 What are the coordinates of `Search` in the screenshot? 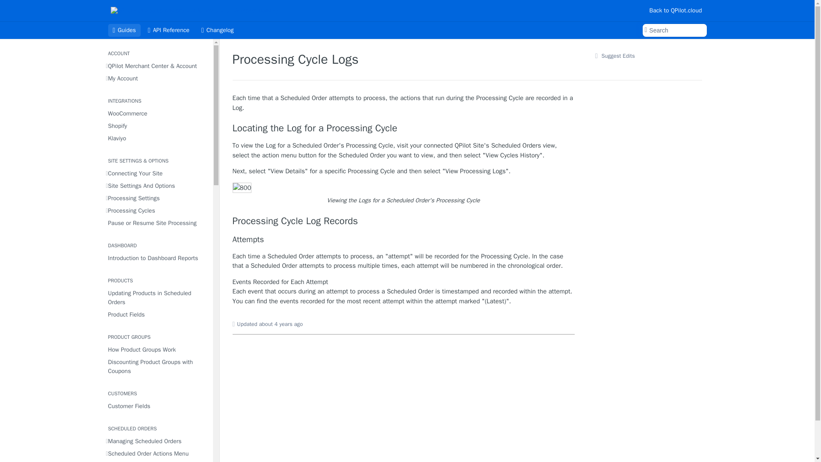 It's located at (674, 30).